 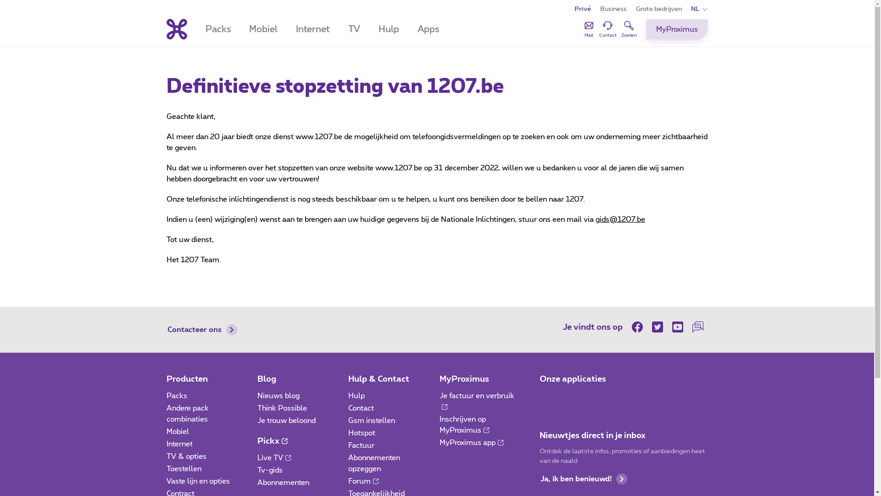 I want to click on Je trouw beloond, so click(x=286, y=421).